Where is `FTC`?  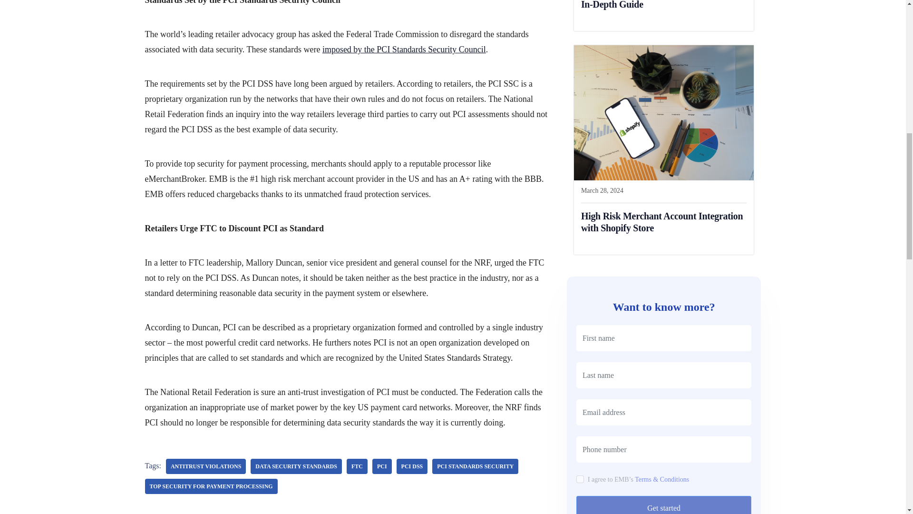
FTC is located at coordinates (357, 466).